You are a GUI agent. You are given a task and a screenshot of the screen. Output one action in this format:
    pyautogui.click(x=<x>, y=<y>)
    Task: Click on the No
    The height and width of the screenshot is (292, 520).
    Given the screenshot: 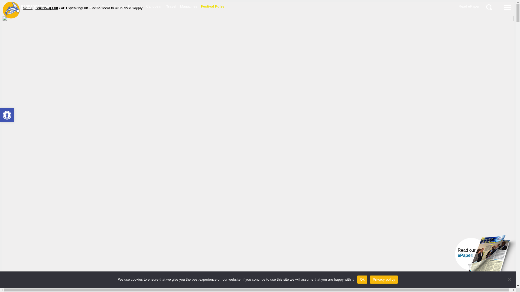 What is the action you would take?
    pyautogui.click(x=509, y=280)
    